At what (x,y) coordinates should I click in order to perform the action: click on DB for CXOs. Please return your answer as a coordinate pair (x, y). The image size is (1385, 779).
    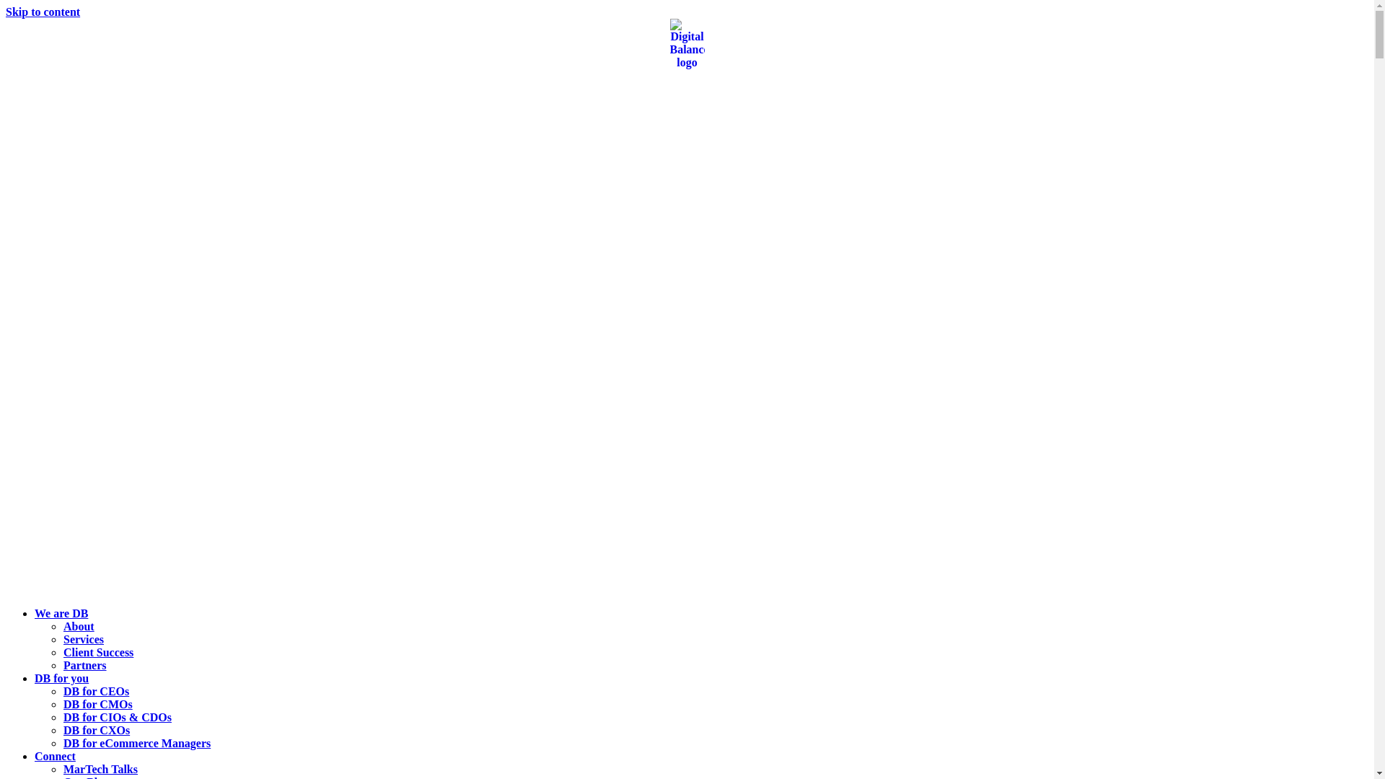
    Looking at the image, I should click on (97, 730).